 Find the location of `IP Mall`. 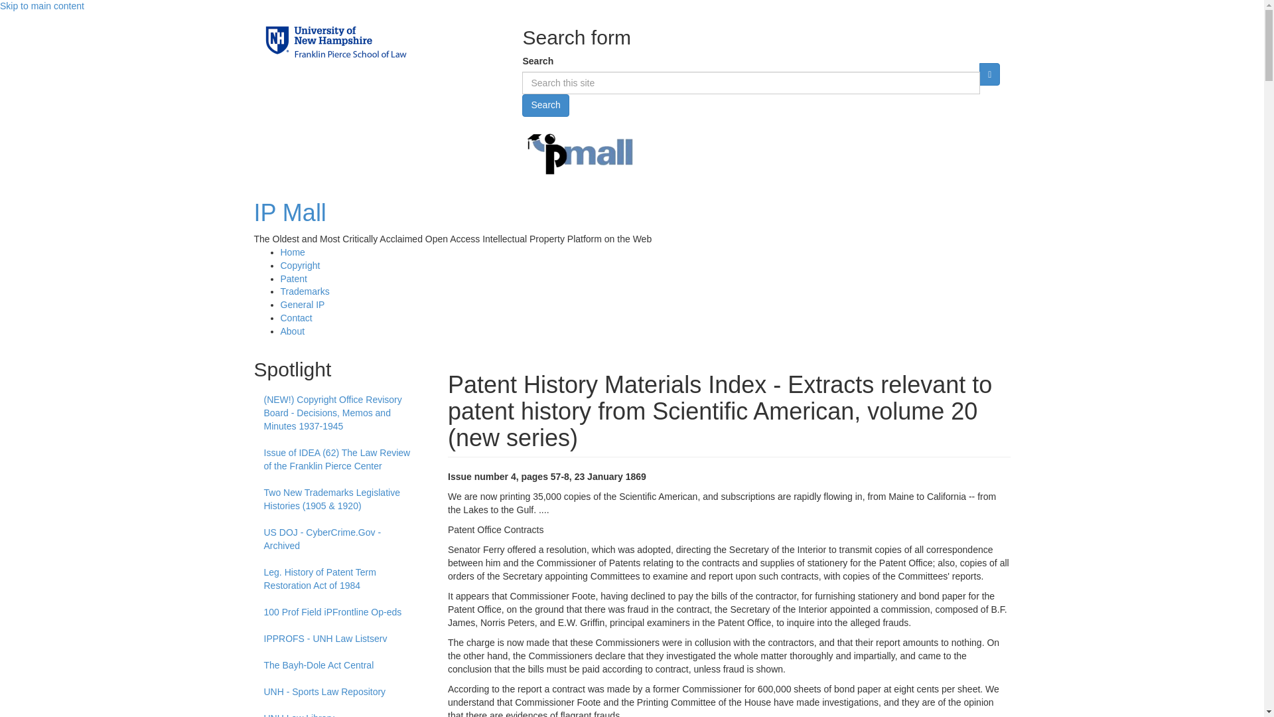

IP Mall is located at coordinates (289, 212).